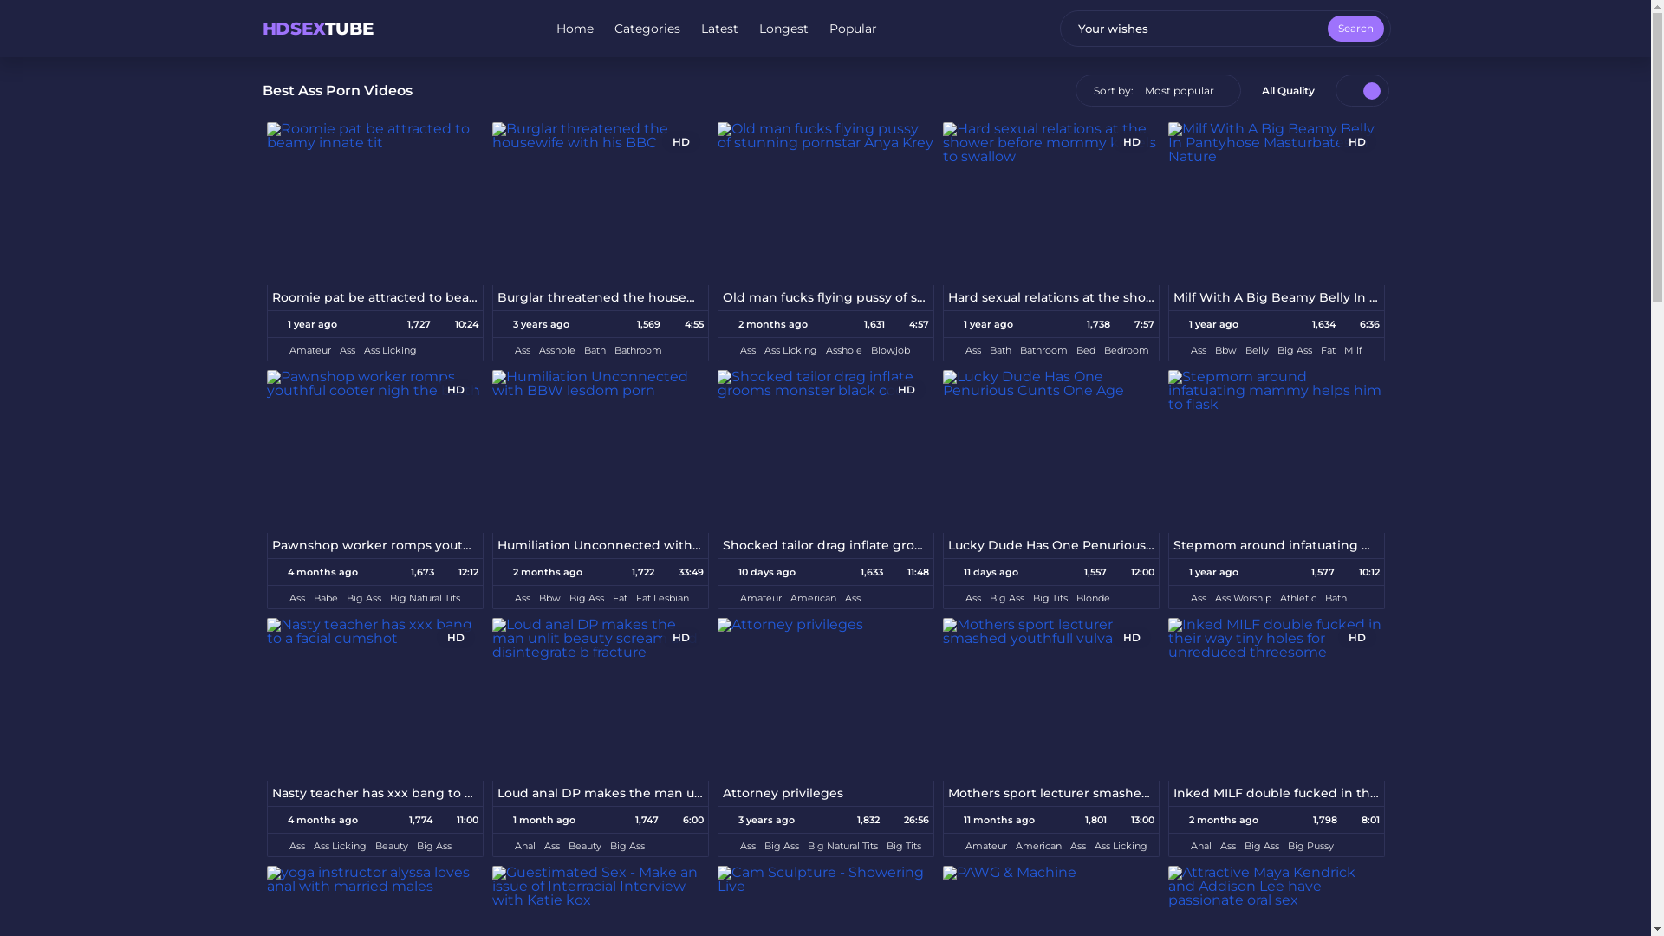 The image size is (1664, 936). What do you see at coordinates (662, 598) in the screenshot?
I see `Fat Lesbian` at bounding box center [662, 598].